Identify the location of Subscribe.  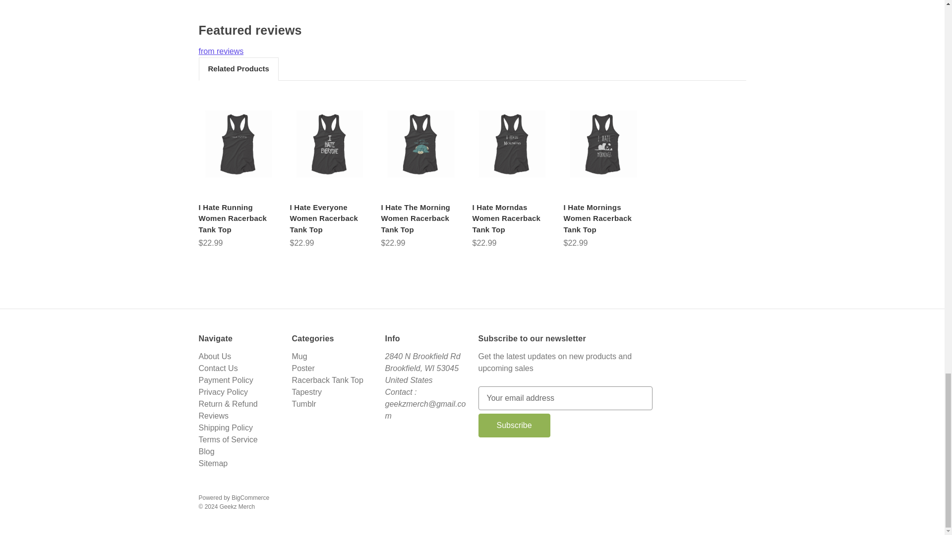
(514, 425).